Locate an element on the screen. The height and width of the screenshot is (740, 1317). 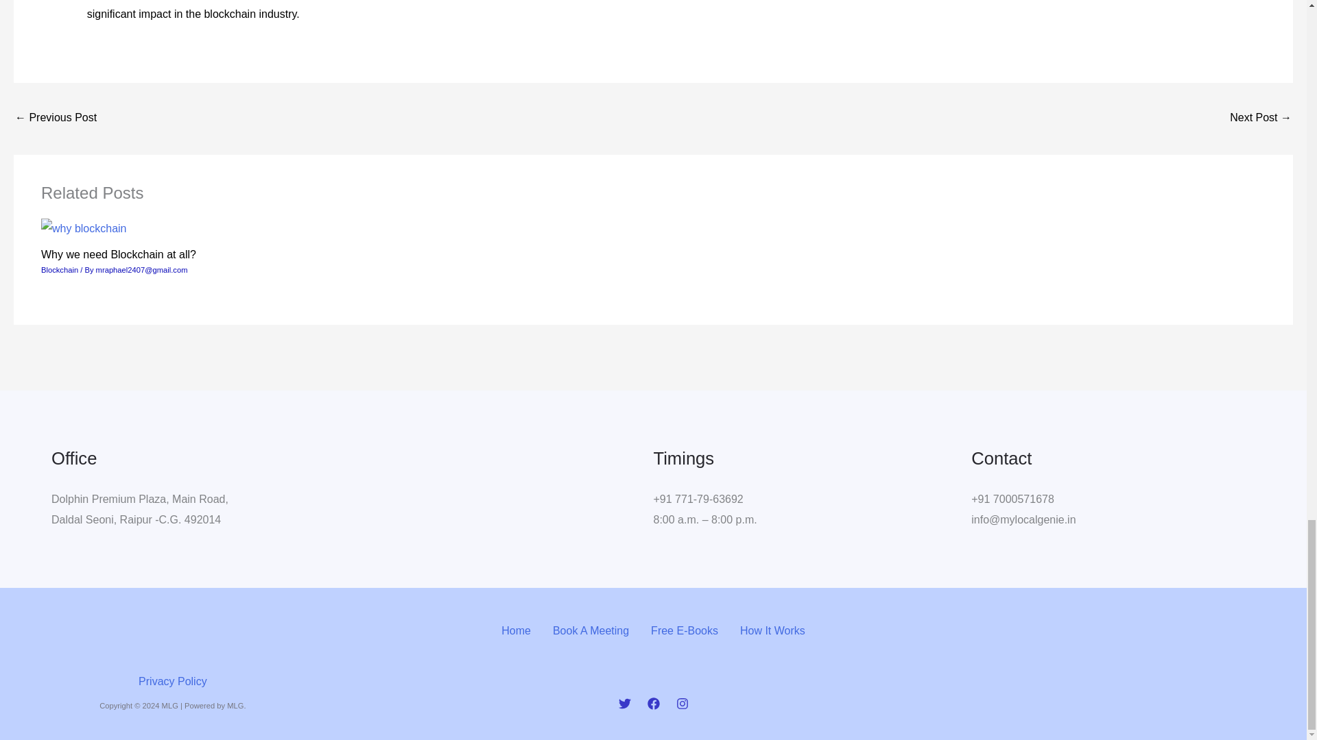
Home is located at coordinates (516, 631).